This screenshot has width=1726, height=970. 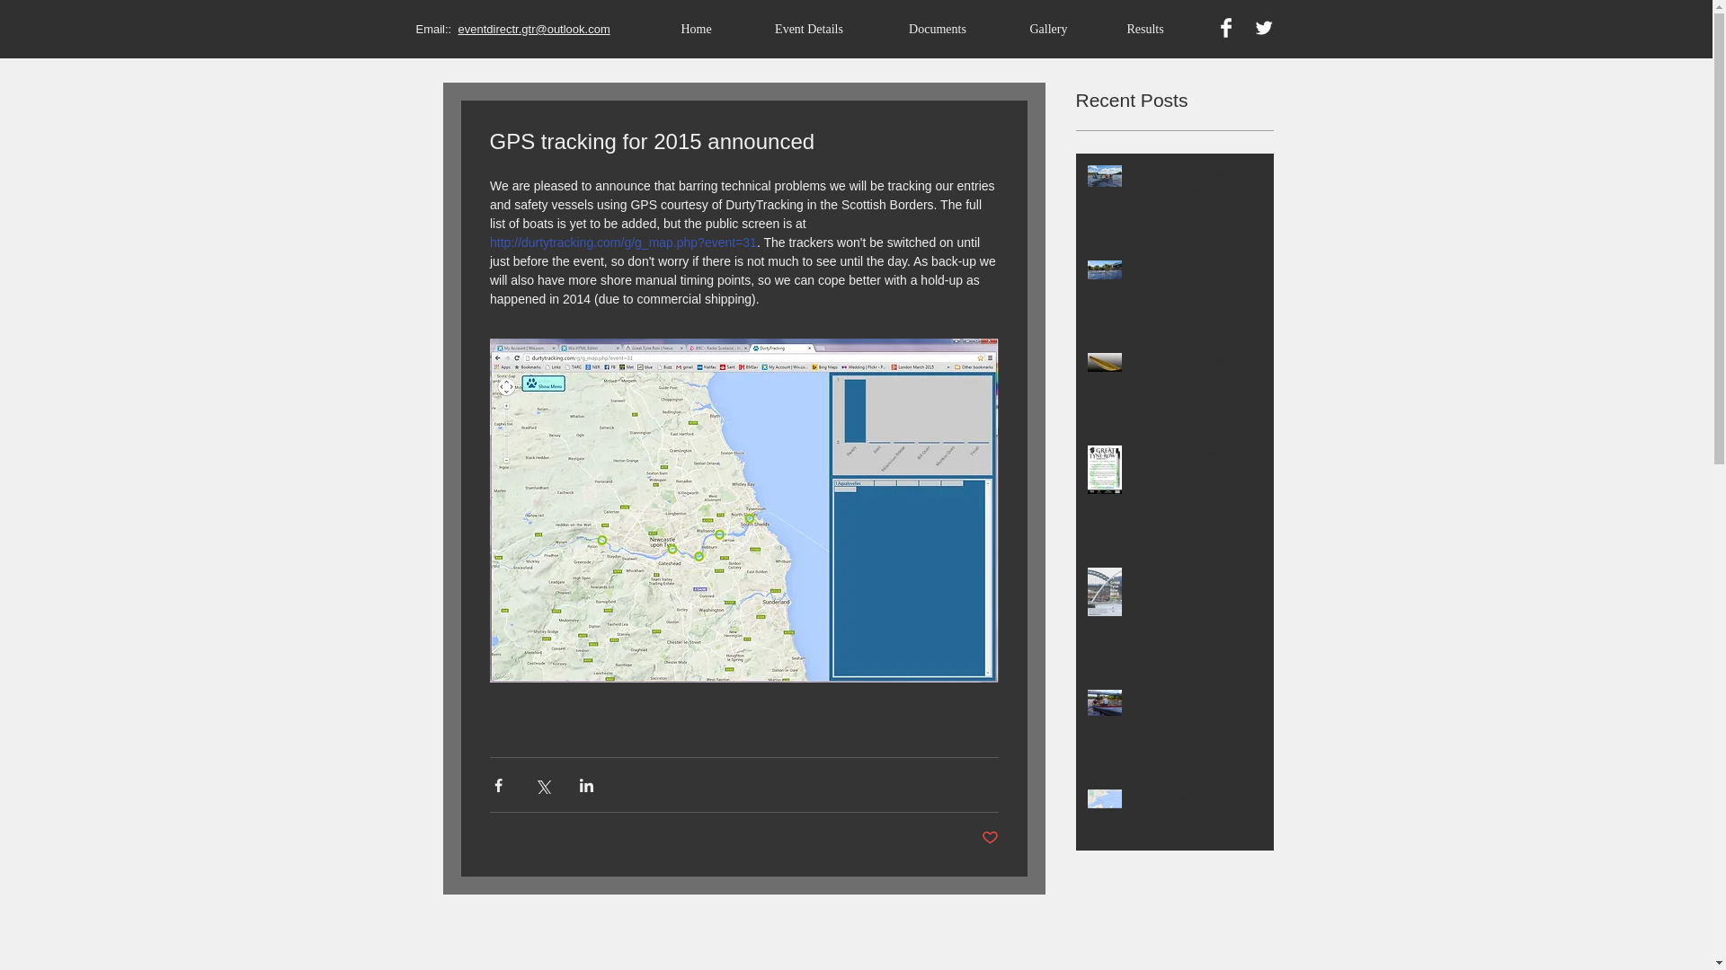 What do you see at coordinates (695, 29) in the screenshot?
I see `Home` at bounding box center [695, 29].